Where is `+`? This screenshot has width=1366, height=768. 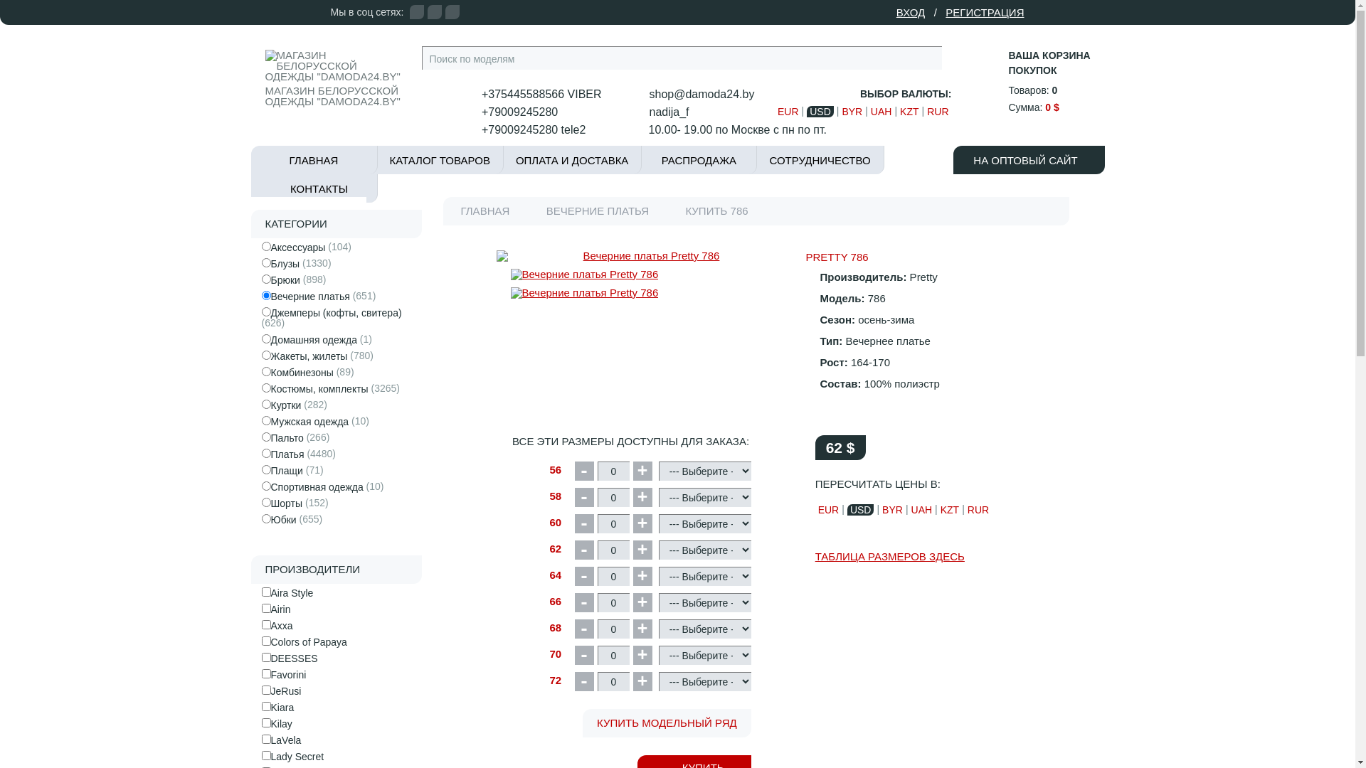
+ is located at coordinates (643, 629).